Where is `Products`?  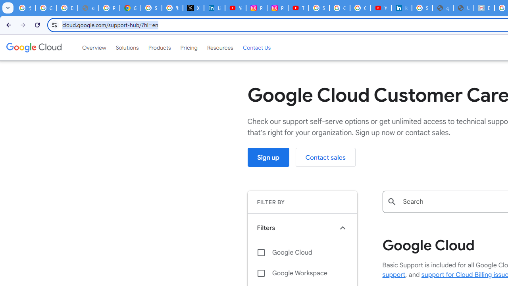 Products is located at coordinates (160, 47).